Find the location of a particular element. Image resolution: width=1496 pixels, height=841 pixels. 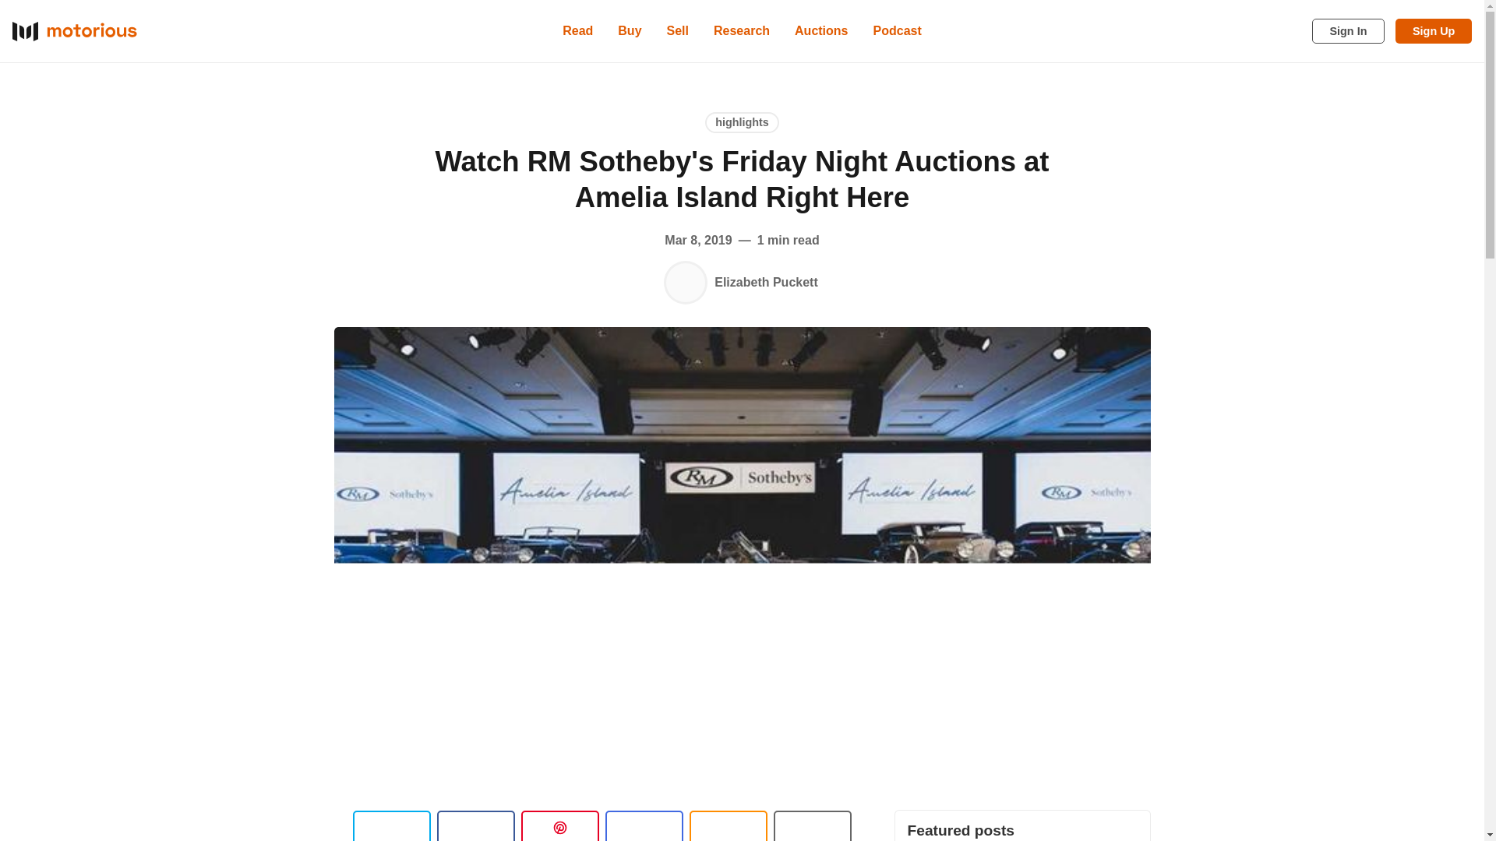

Sign In is located at coordinates (1348, 31).